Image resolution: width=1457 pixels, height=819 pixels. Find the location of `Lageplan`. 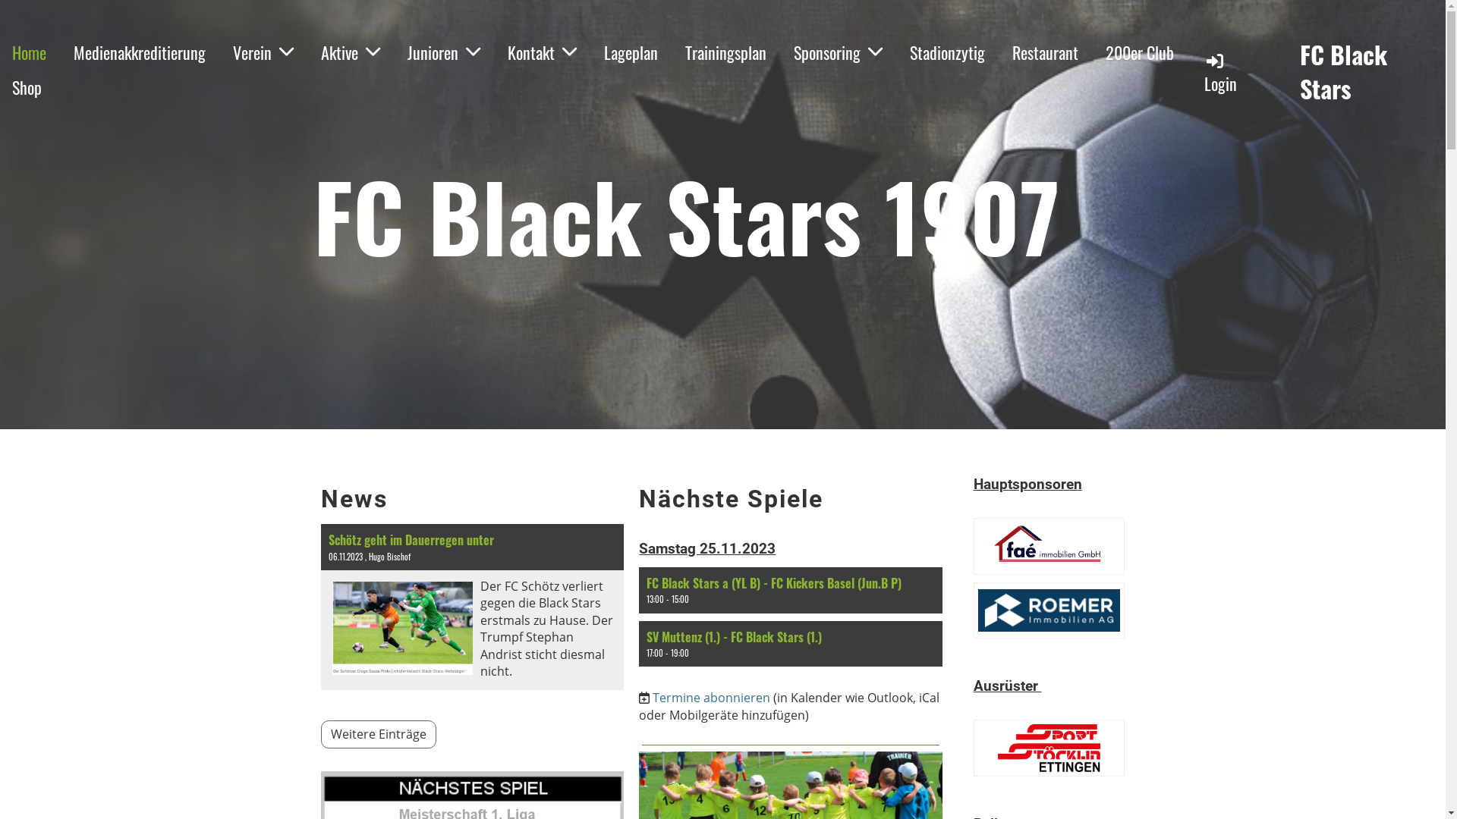

Lageplan is located at coordinates (631, 53).